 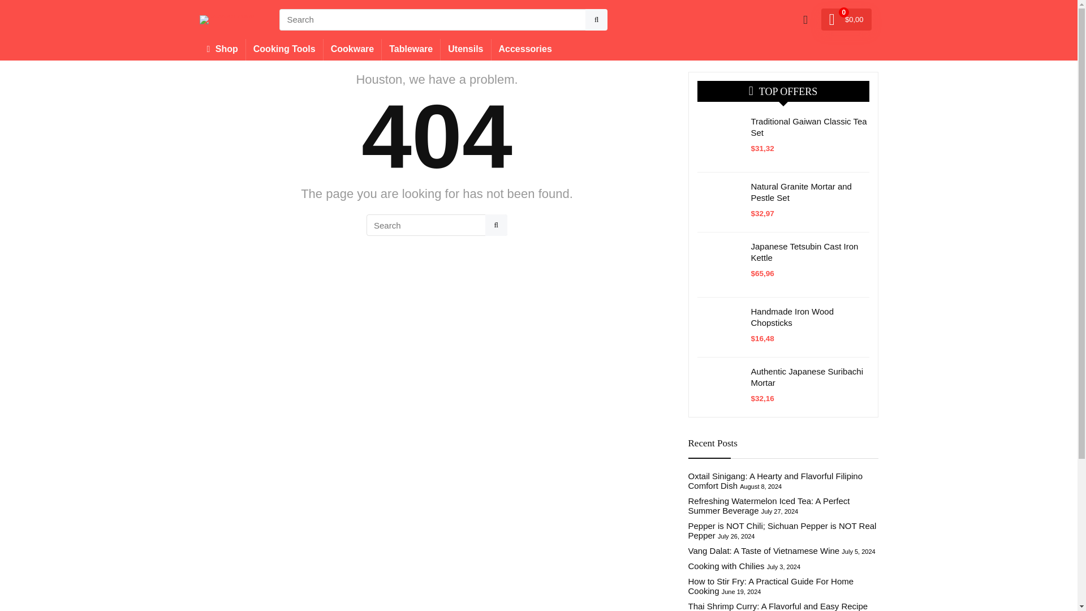 What do you see at coordinates (801, 191) in the screenshot?
I see `Natural Granite Mortar and Pestle Set` at bounding box center [801, 191].